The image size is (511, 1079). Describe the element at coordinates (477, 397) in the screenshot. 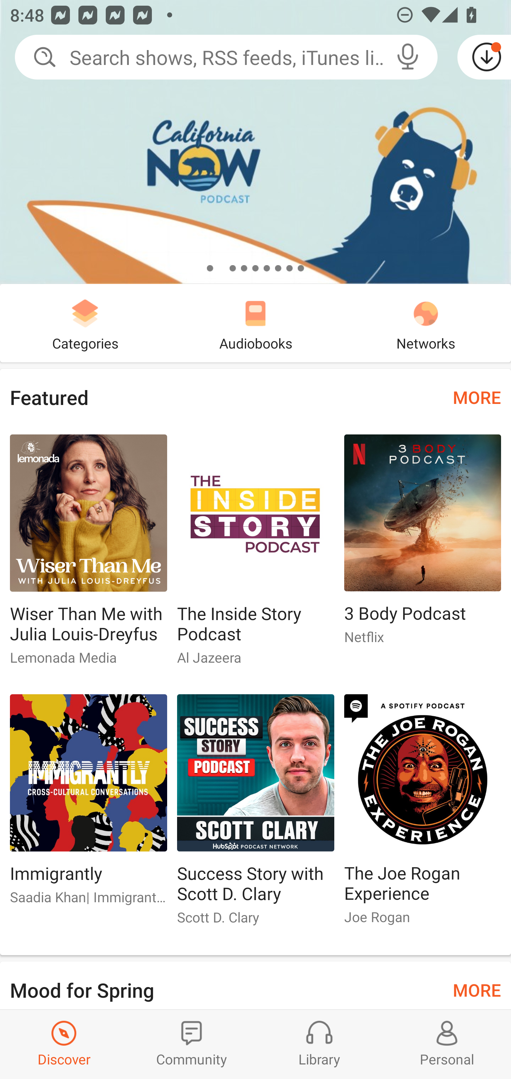

I see `MORE` at that location.